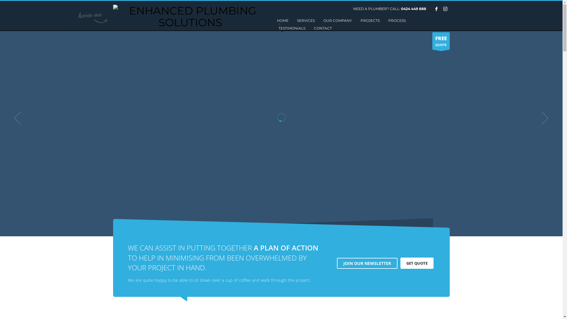 Image resolution: width=567 pixels, height=319 pixels. Describe the element at coordinates (367, 263) in the screenshot. I see `JOIN OUR NEWSLETTER` at that location.